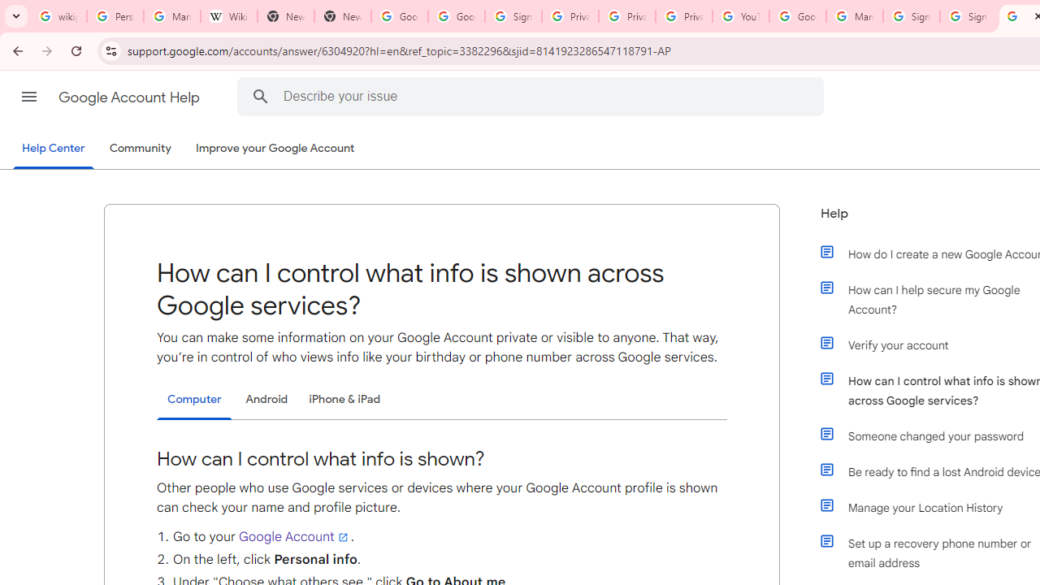 The height and width of the screenshot is (585, 1040). What do you see at coordinates (344, 399) in the screenshot?
I see `iPhone & iPad` at bounding box center [344, 399].